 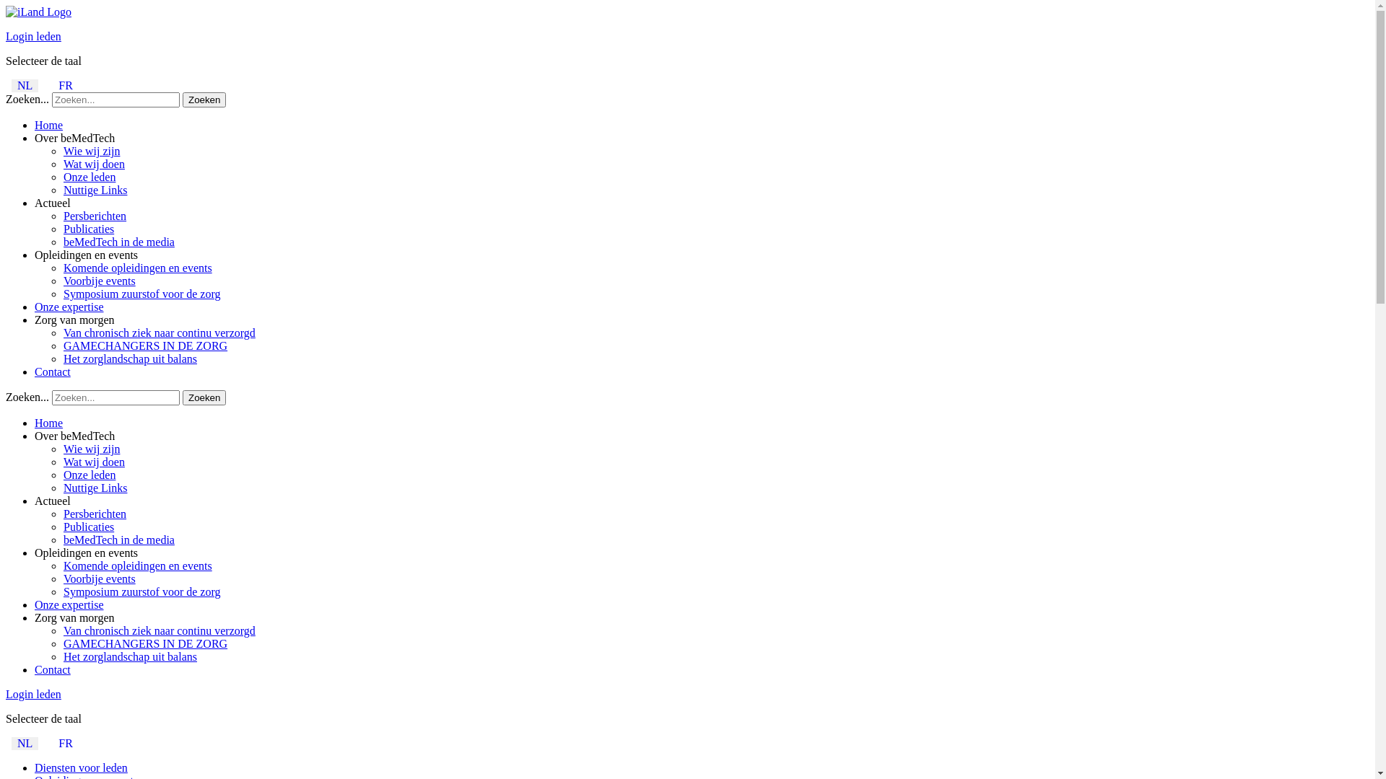 What do you see at coordinates (138, 565) in the screenshot?
I see `Komende opleidingen en events` at bounding box center [138, 565].